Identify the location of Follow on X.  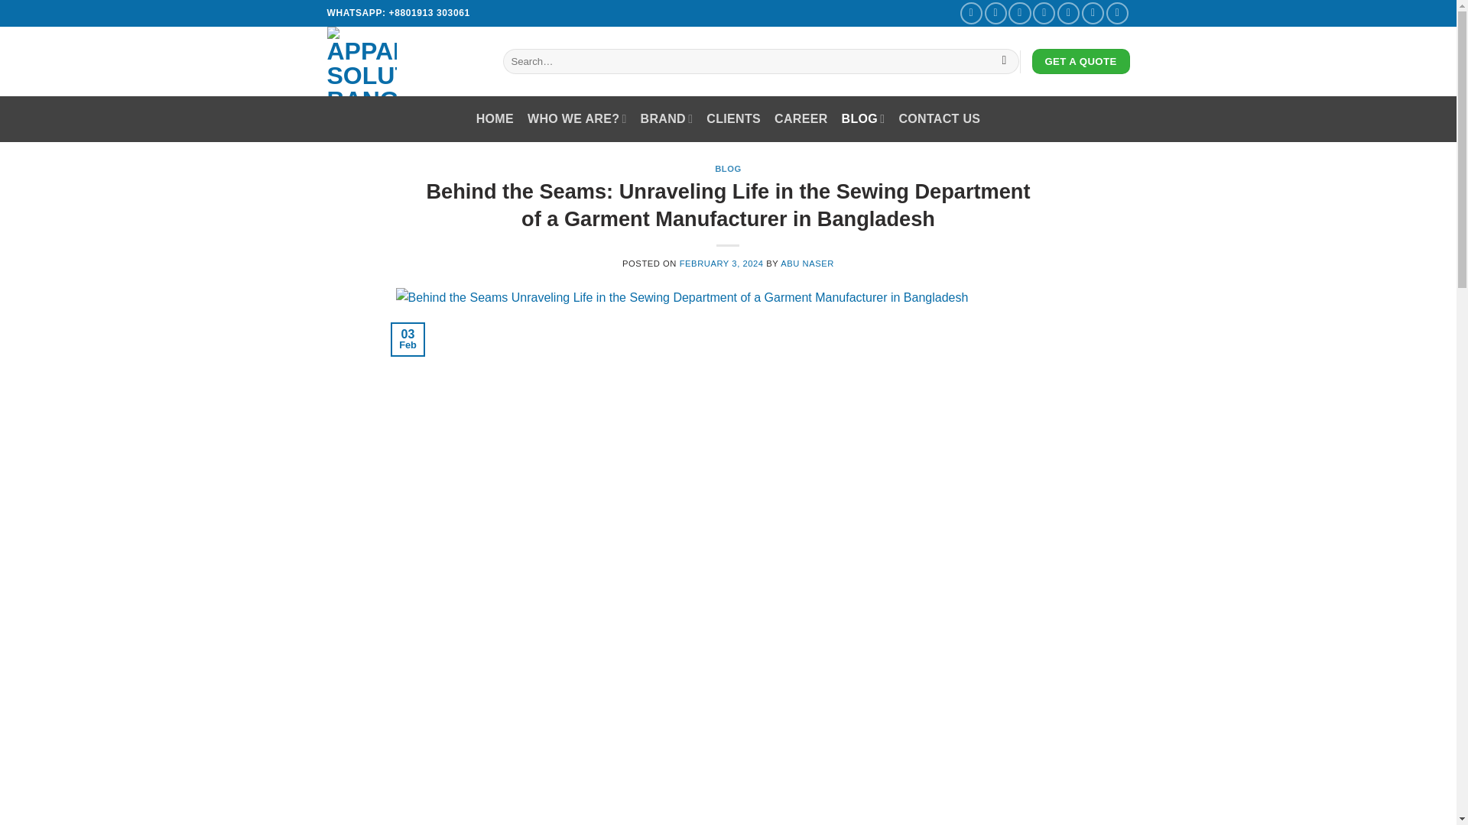
(1019, 14).